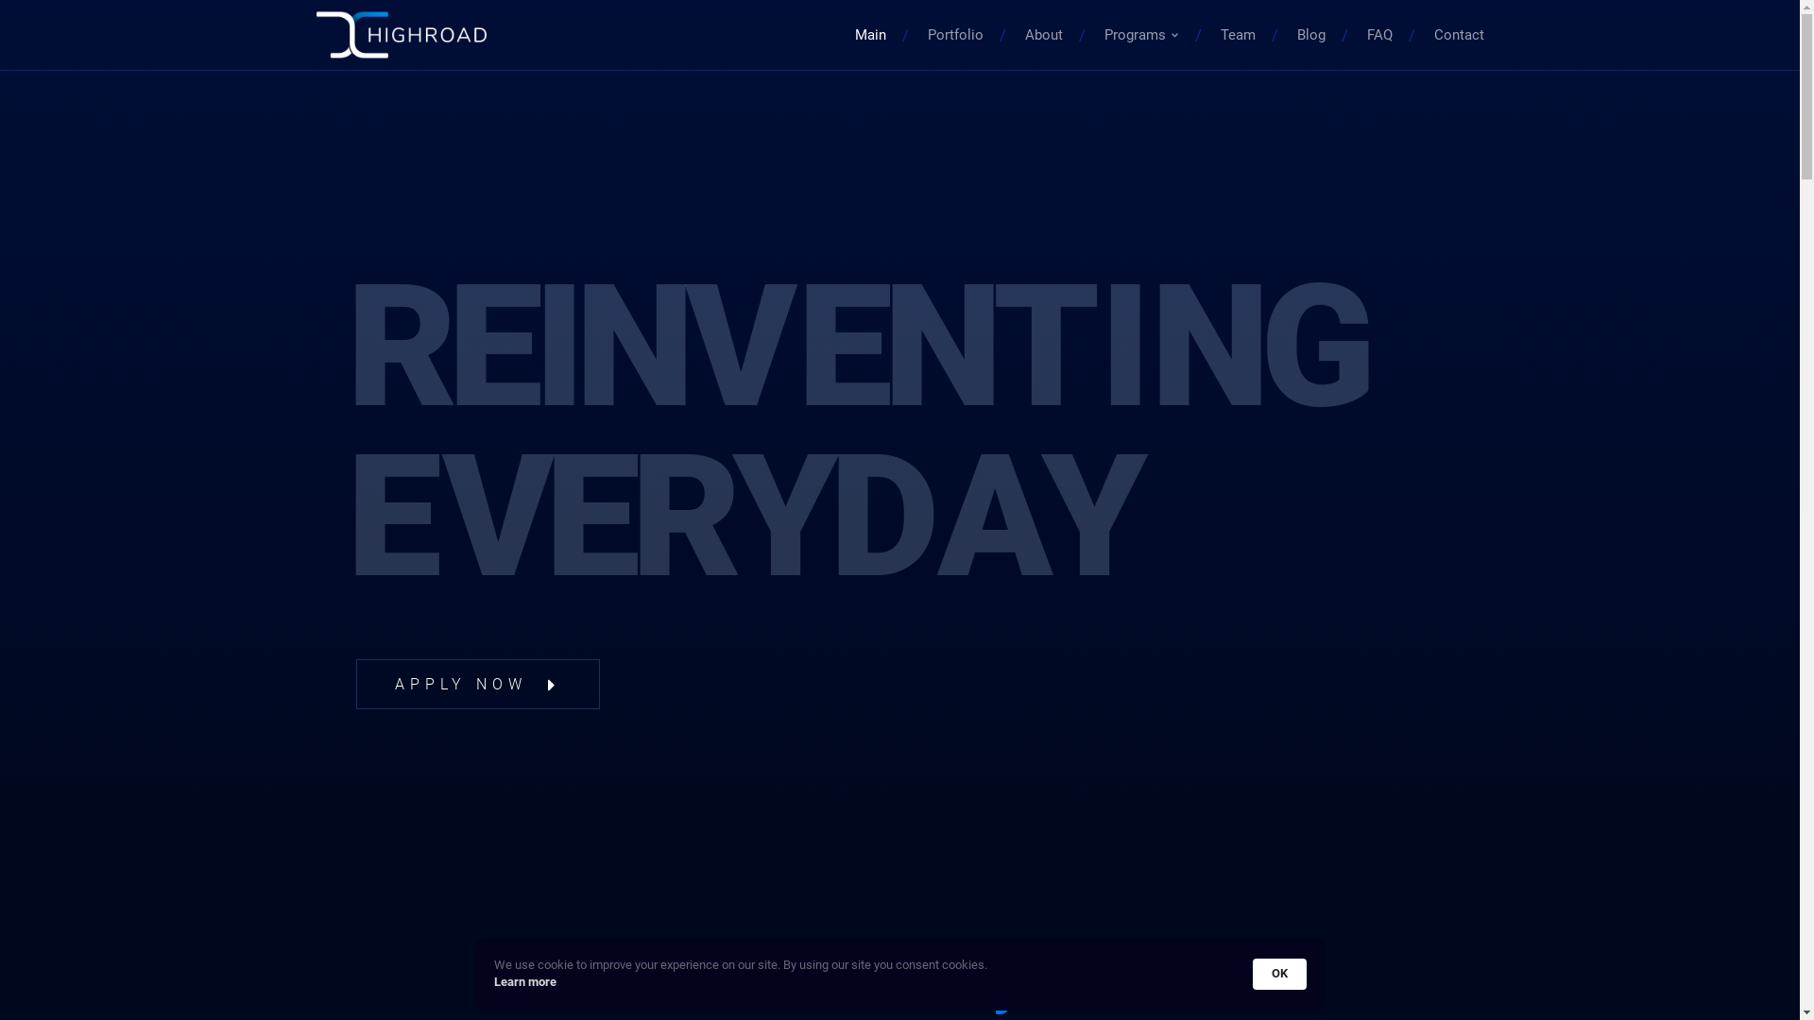 The image size is (1814, 1020). I want to click on FAQ, so click(1379, 35).